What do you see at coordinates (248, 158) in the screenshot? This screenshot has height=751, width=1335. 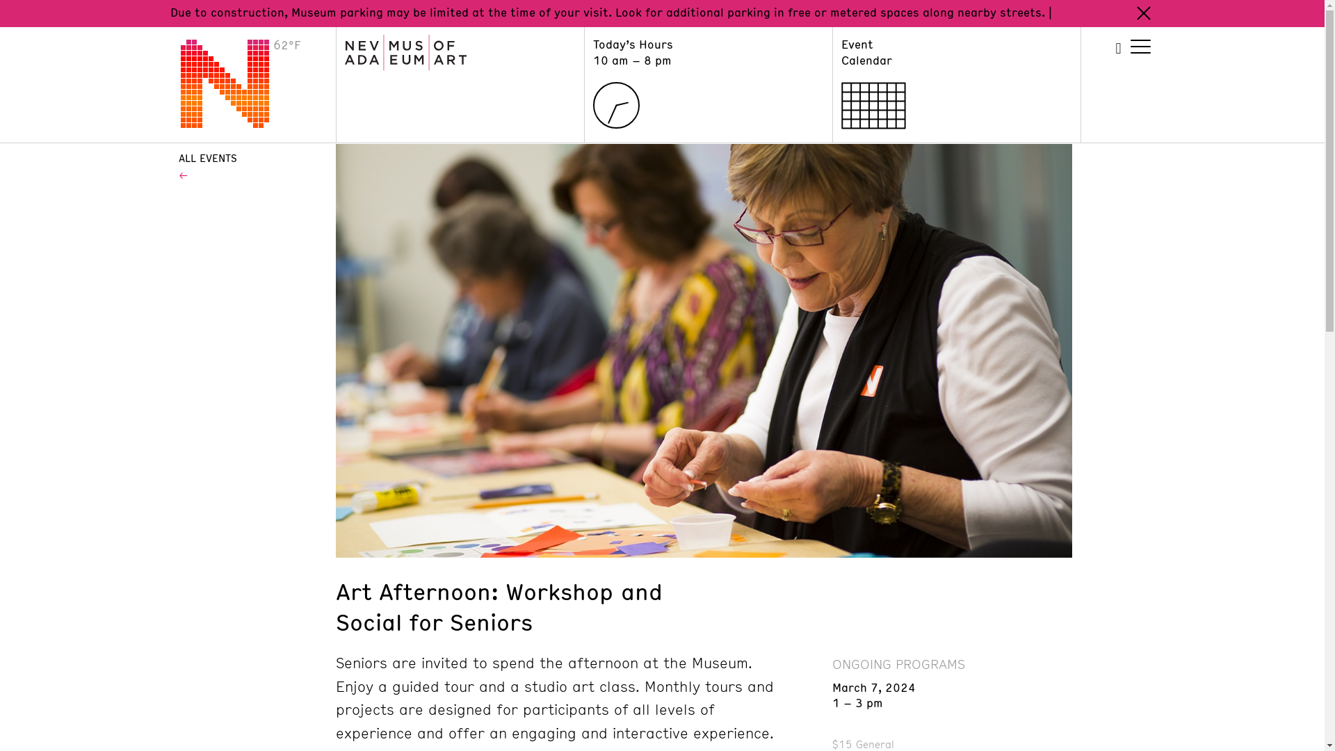 I see `ALL EVENTS` at bounding box center [248, 158].